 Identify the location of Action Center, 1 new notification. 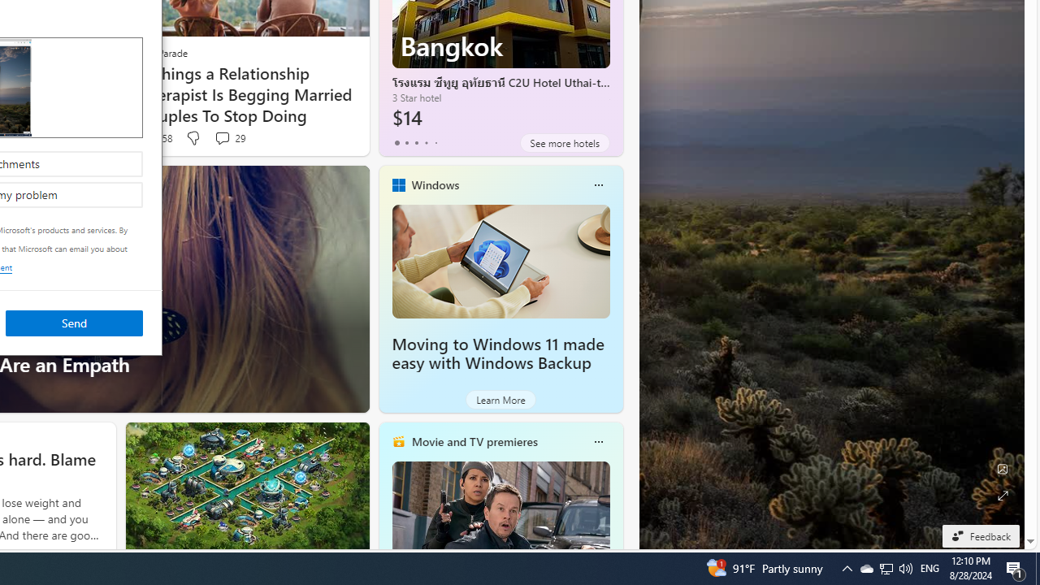
(500, 400).